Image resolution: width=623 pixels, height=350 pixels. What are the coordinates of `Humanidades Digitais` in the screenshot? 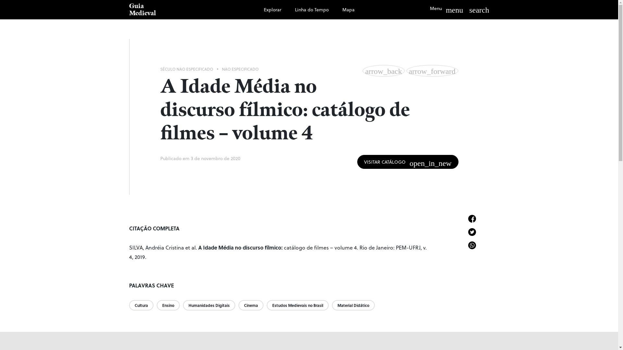 It's located at (211, 305).